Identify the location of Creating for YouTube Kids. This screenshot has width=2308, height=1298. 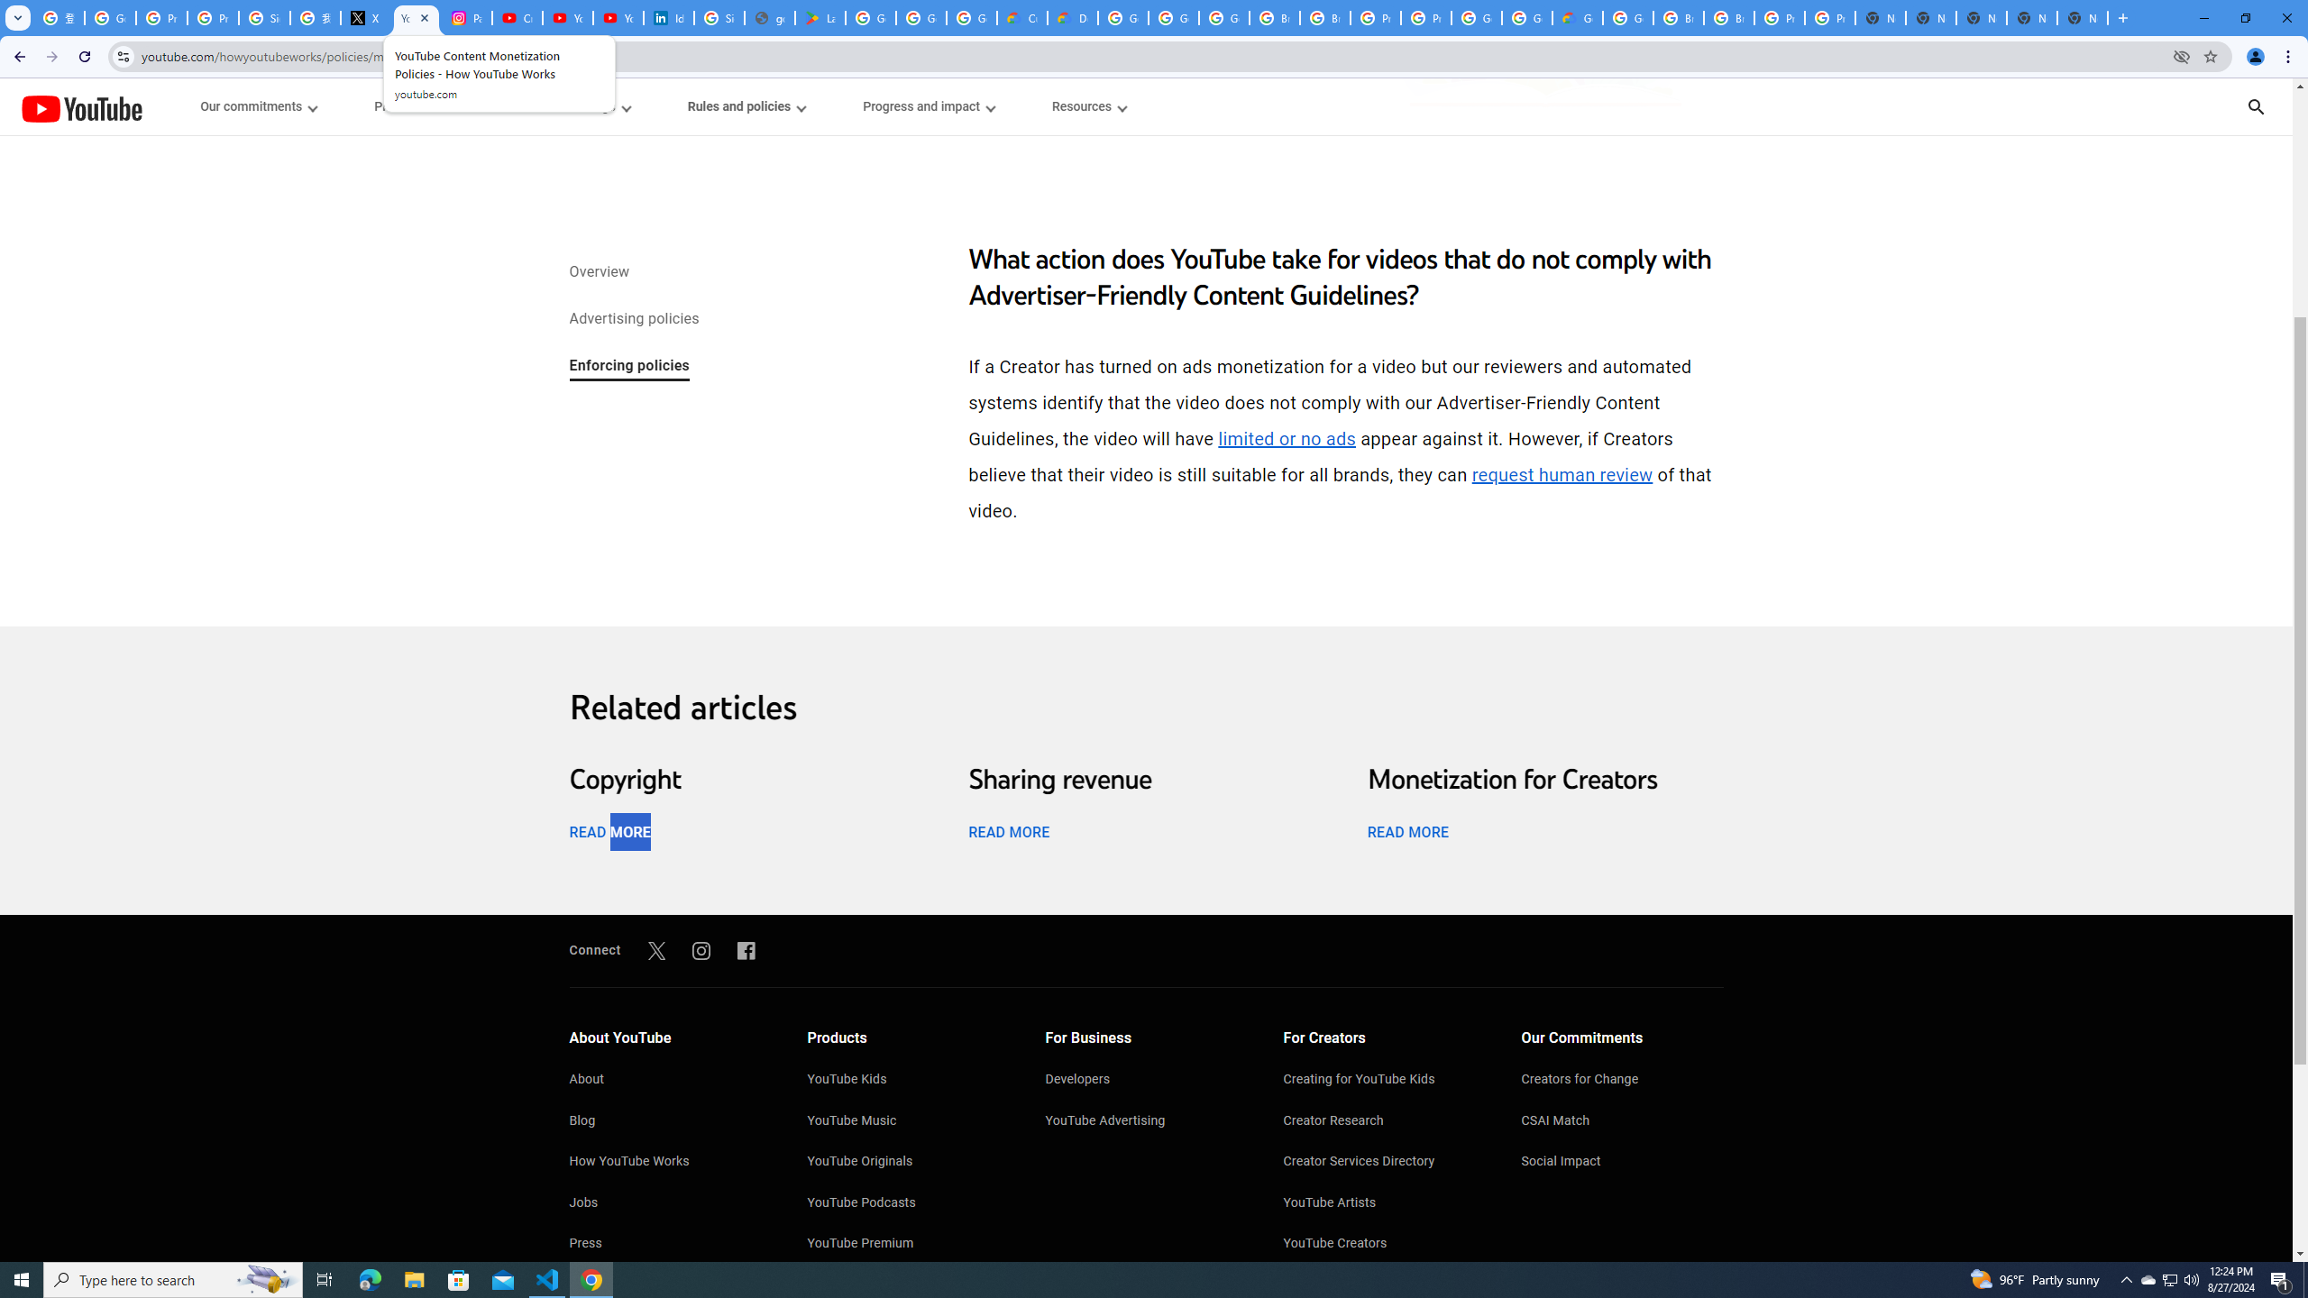
(1385, 1081).